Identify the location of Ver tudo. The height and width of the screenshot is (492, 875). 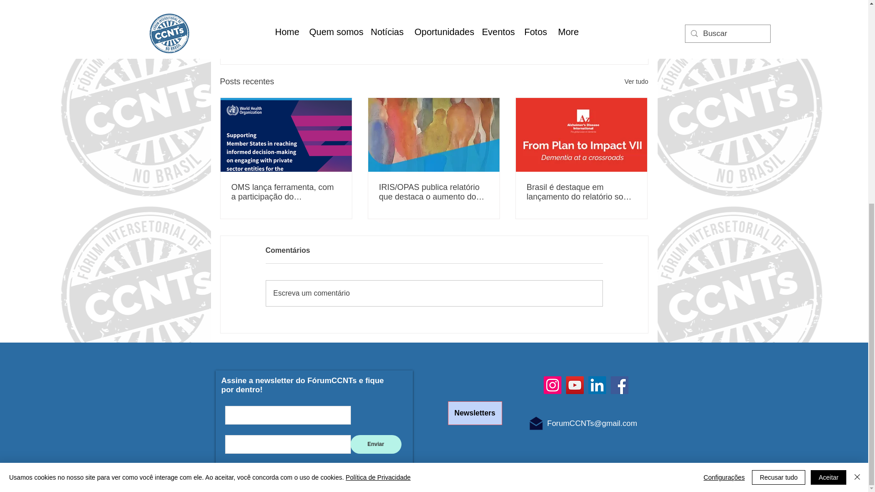
(636, 82).